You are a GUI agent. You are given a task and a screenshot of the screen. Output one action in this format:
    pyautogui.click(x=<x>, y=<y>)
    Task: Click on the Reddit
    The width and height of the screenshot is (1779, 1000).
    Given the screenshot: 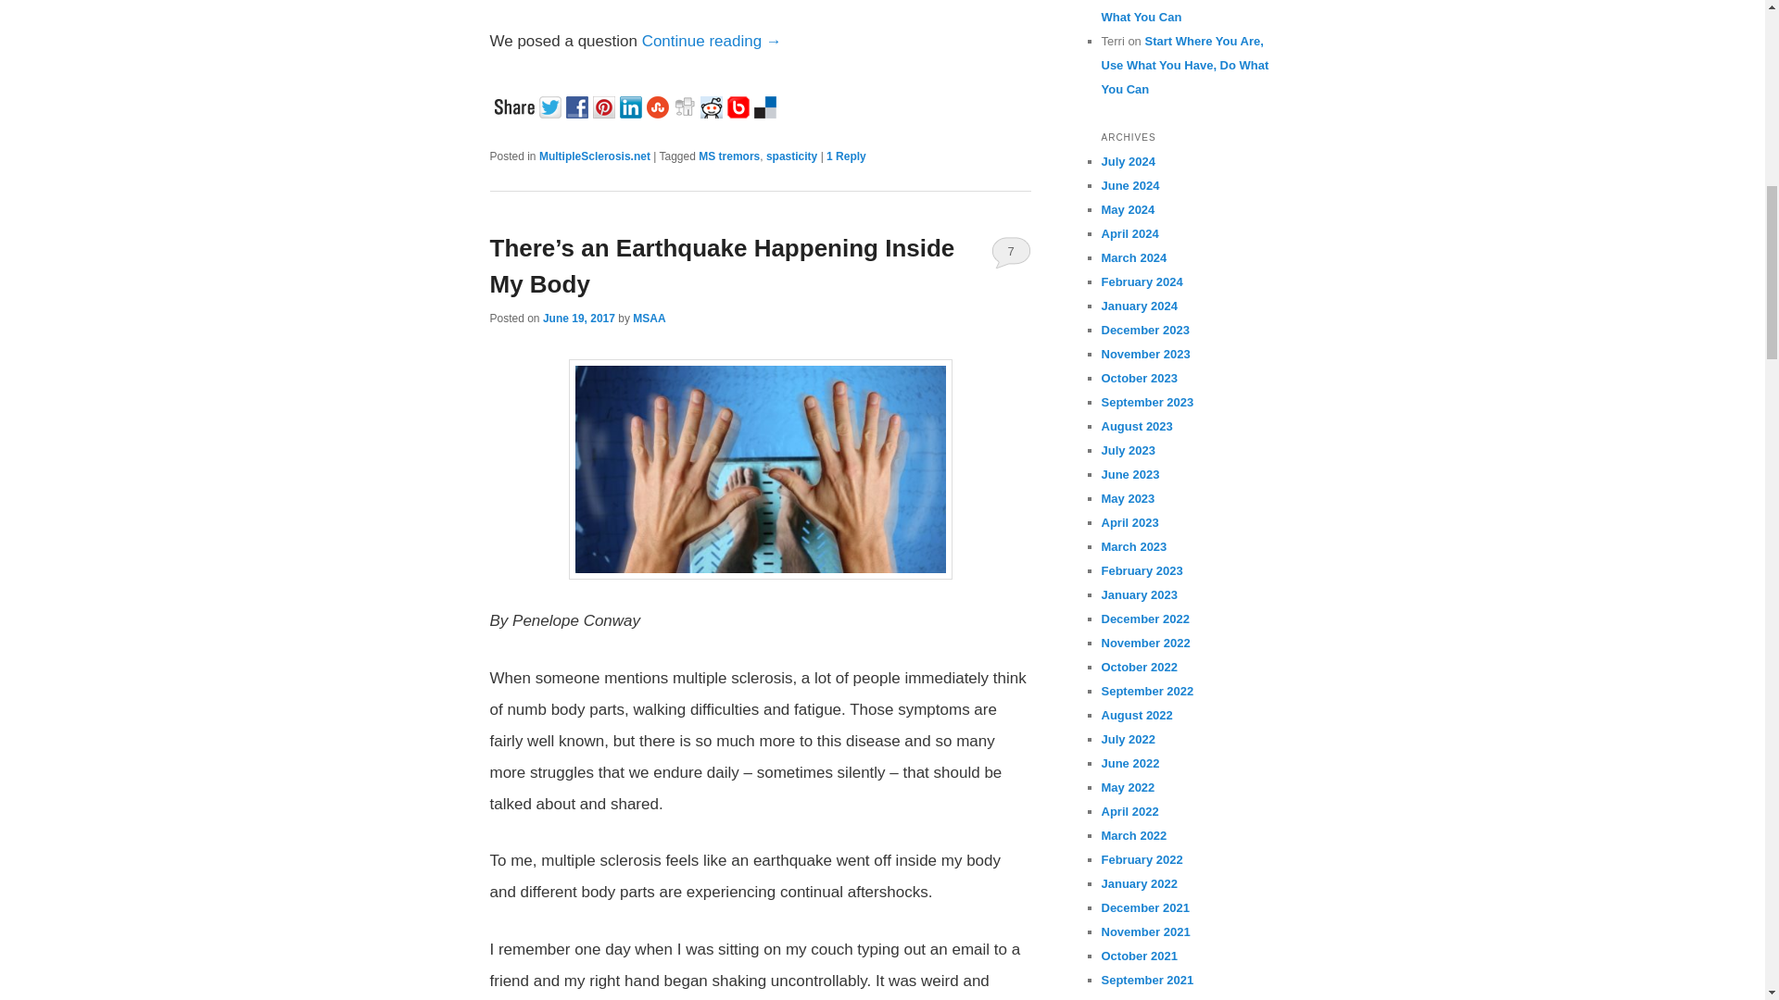 What is the action you would take?
    pyautogui.click(x=713, y=106)
    